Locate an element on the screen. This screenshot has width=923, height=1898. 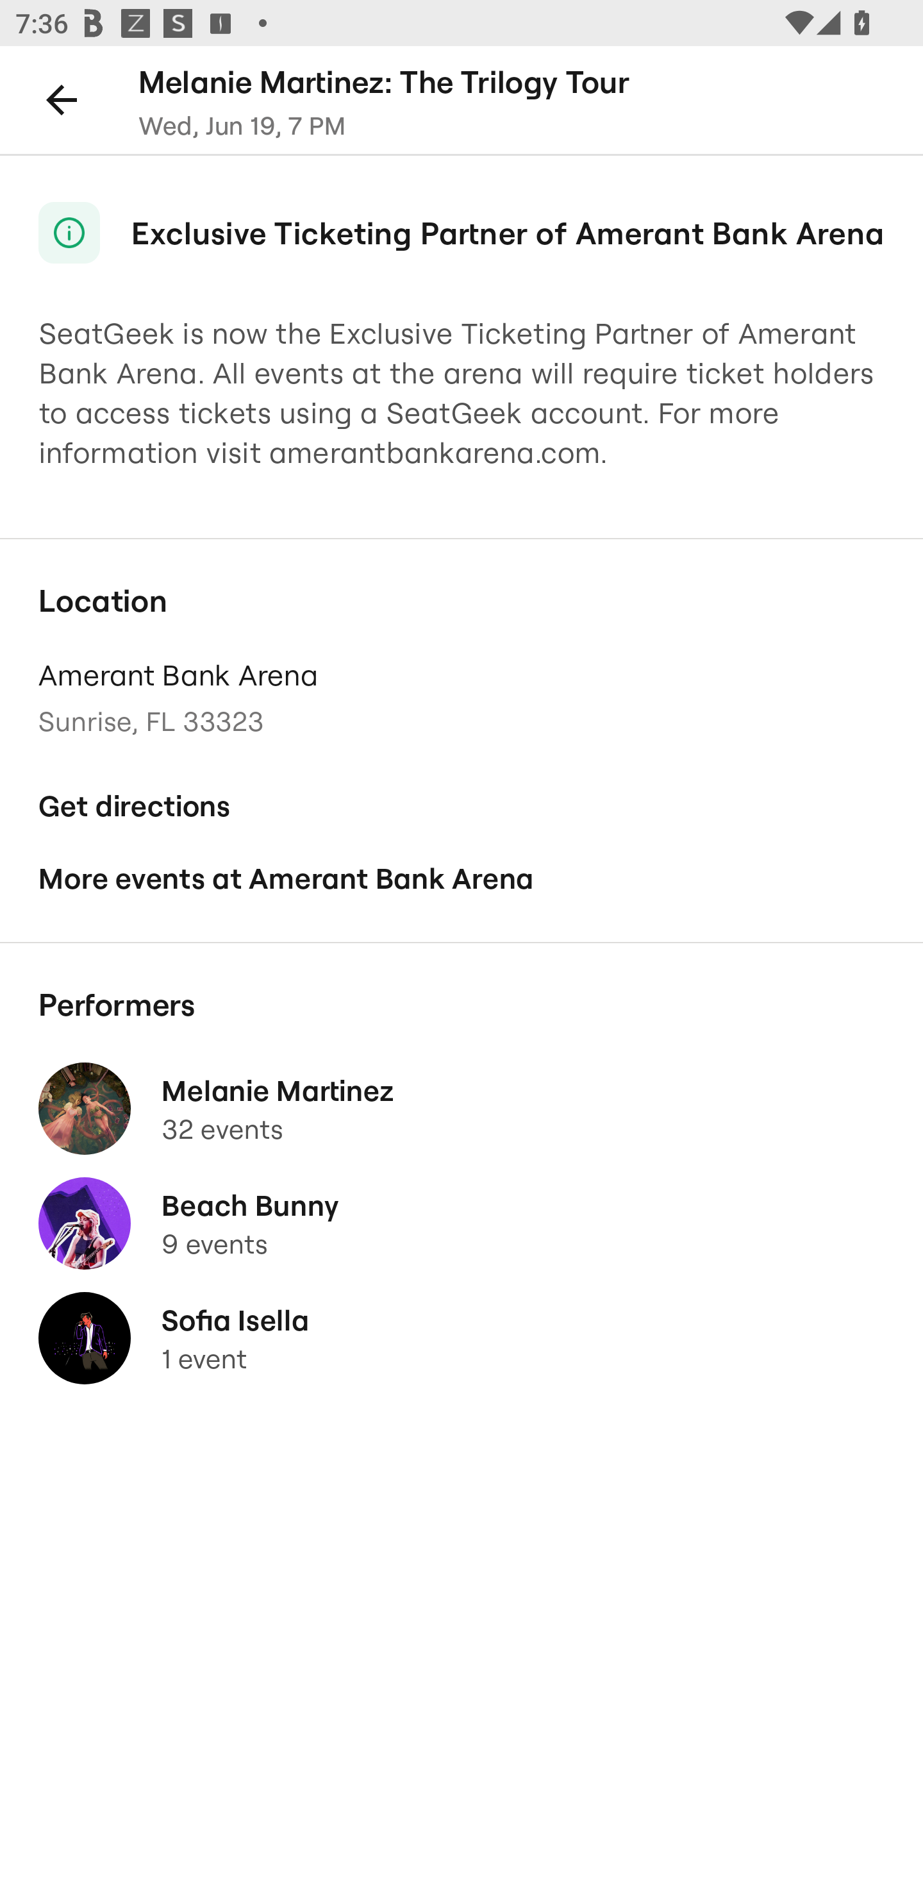
Back is located at coordinates (62, 99).